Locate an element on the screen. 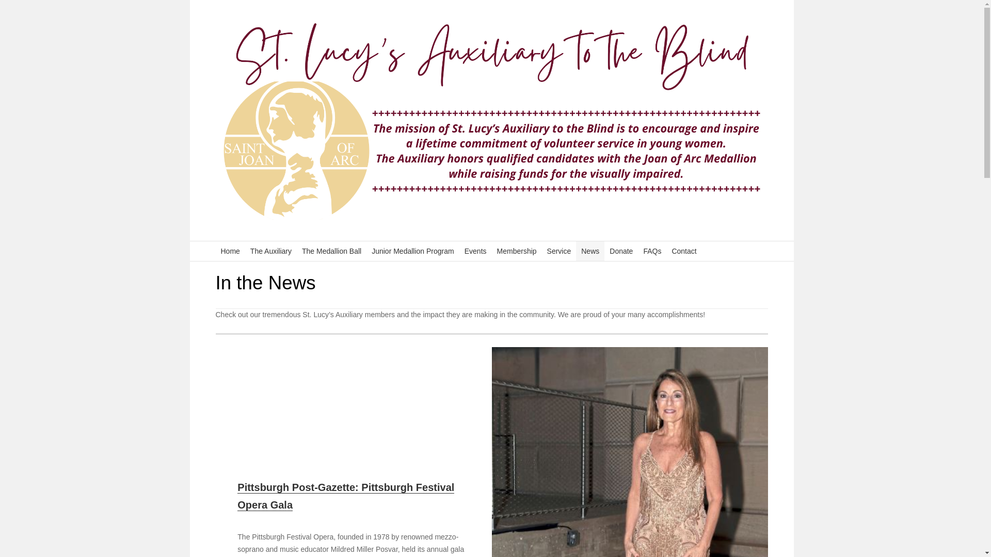  Service is located at coordinates (560, 251).